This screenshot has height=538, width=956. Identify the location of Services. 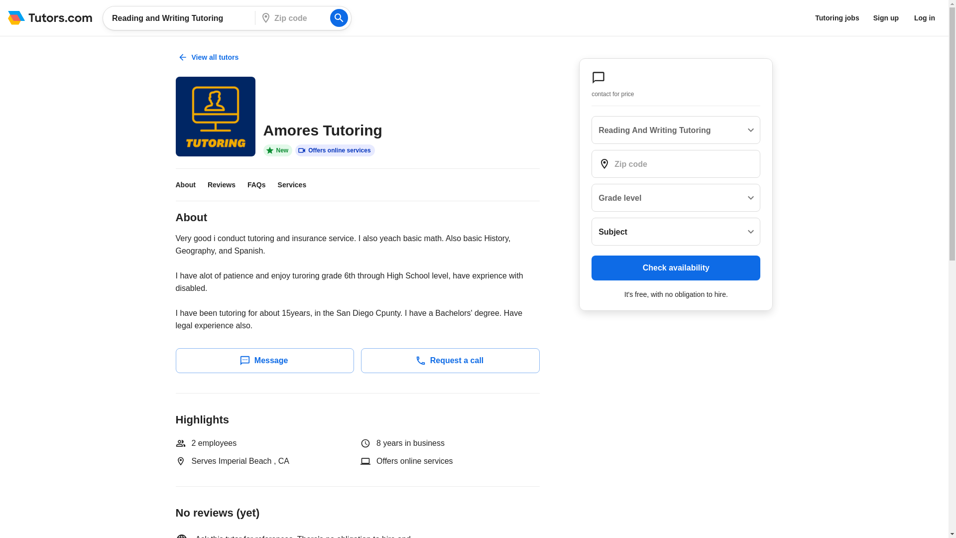
(298, 184).